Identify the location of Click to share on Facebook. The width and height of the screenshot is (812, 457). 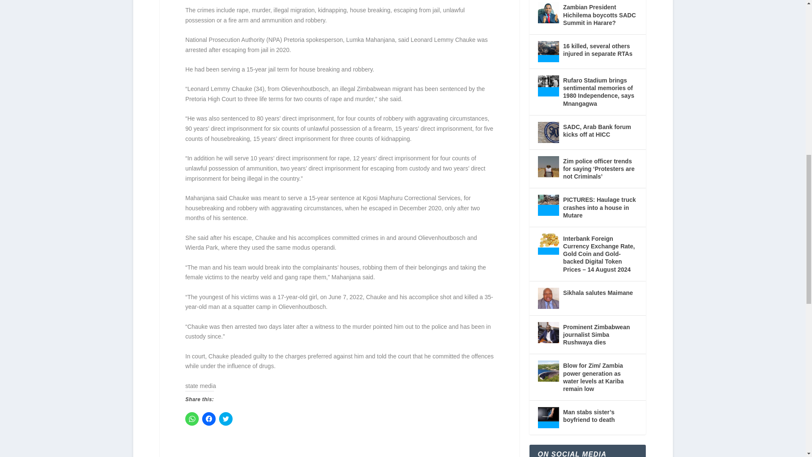
(209, 419).